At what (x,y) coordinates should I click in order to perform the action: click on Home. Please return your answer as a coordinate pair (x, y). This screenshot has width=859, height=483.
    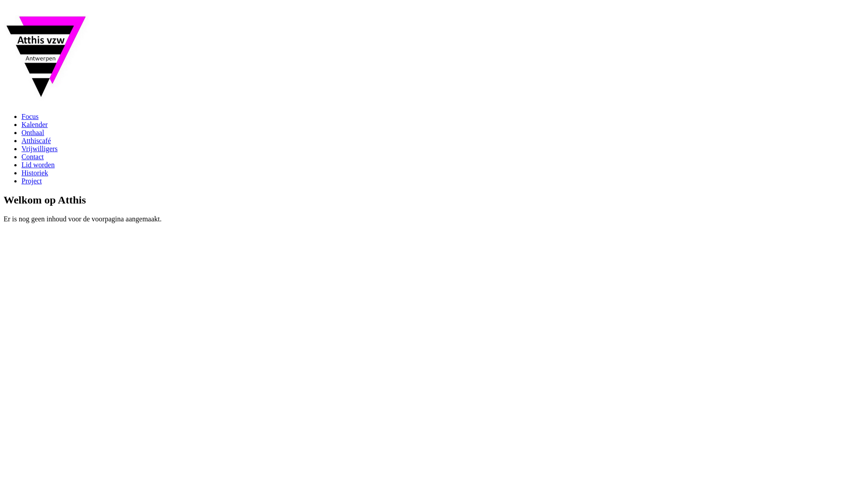
    Looking at the image, I should click on (46, 99).